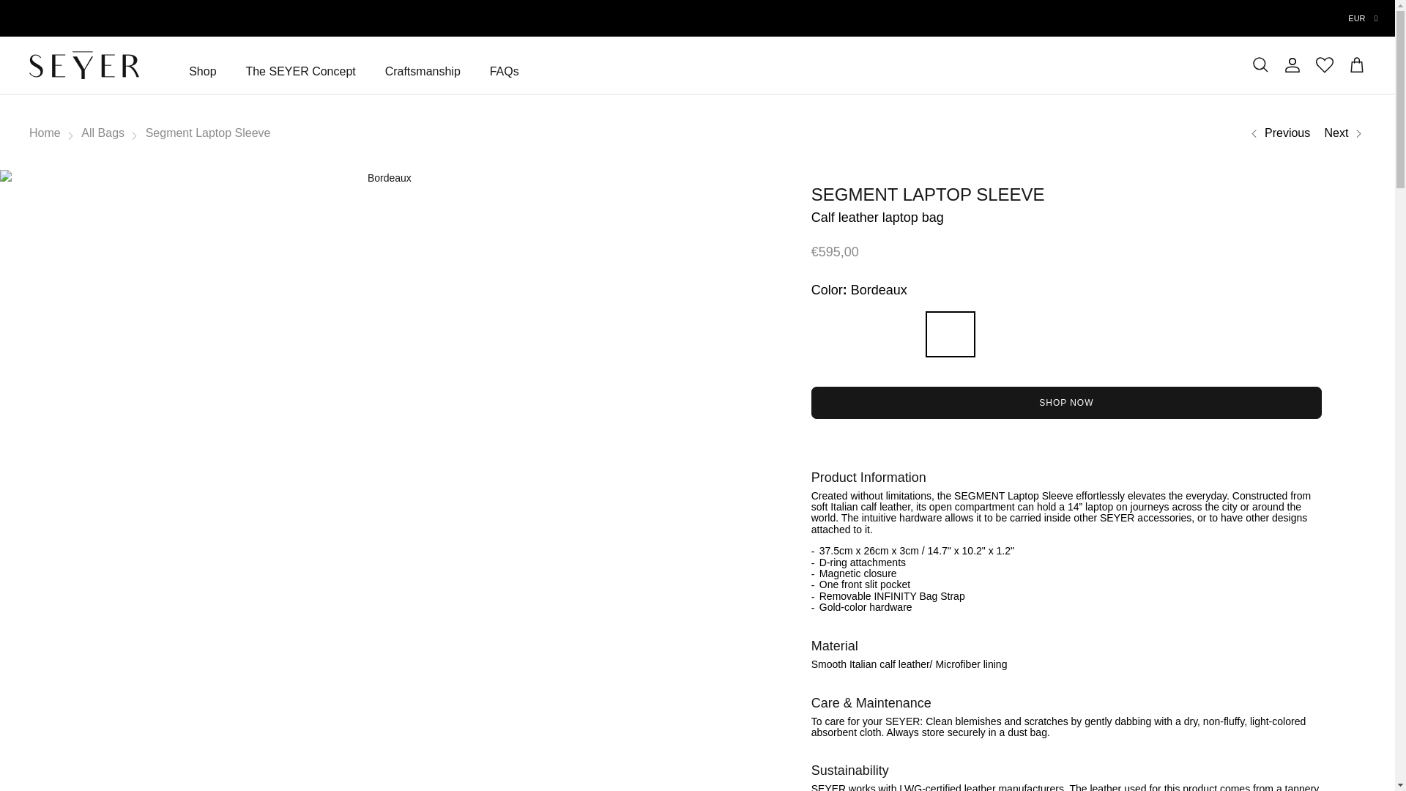 Image resolution: width=1406 pixels, height=791 pixels. What do you see at coordinates (504, 72) in the screenshot?
I see `FAQs` at bounding box center [504, 72].